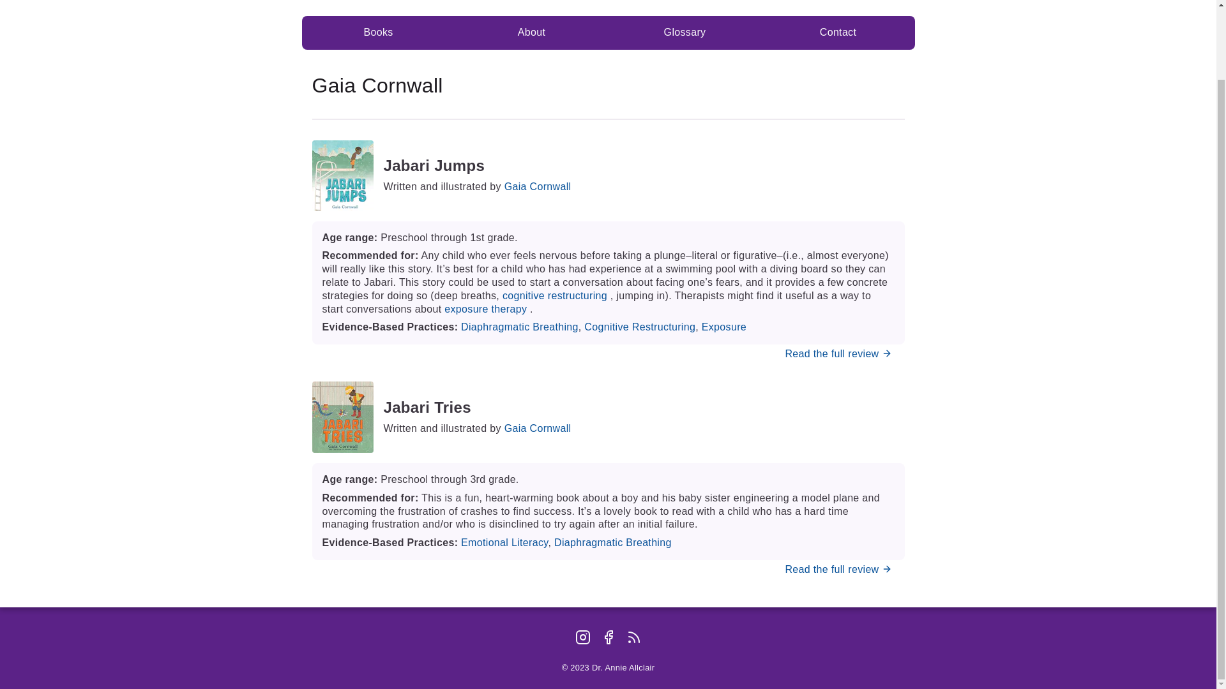 Image resolution: width=1226 pixels, height=689 pixels. What do you see at coordinates (685, 32) in the screenshot?
I see `Glossary` at bounding box center [685, 32].